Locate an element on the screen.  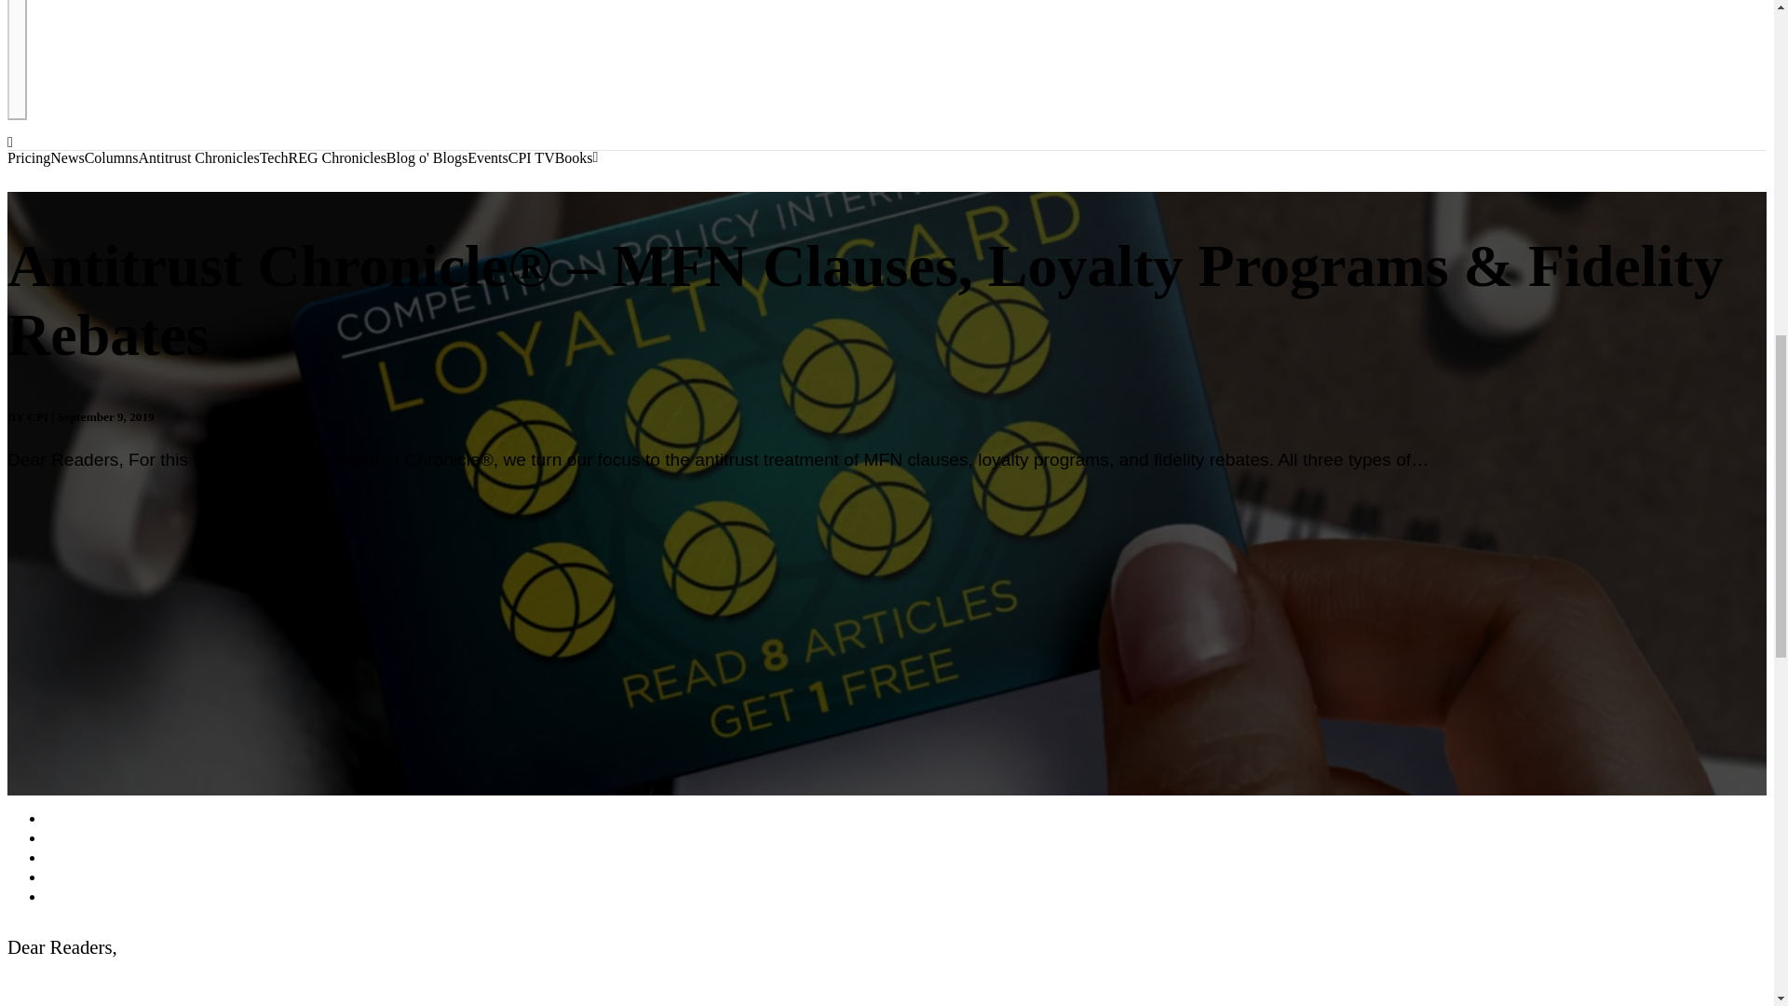
News is located at coordinates (67, 158).